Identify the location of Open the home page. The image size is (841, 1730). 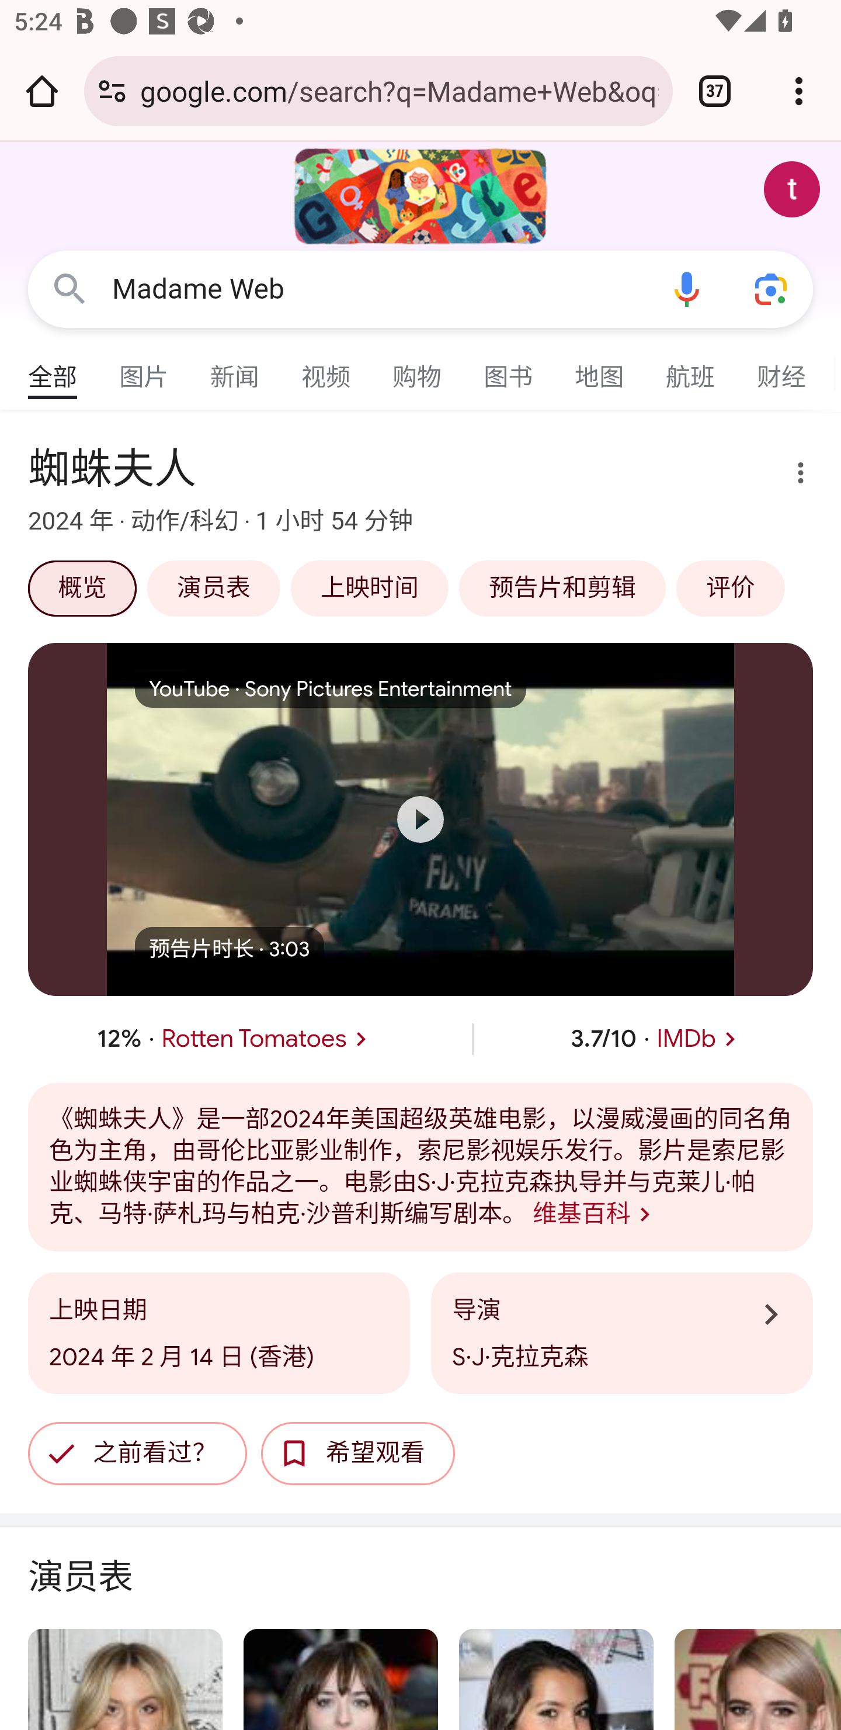
(42, 91).